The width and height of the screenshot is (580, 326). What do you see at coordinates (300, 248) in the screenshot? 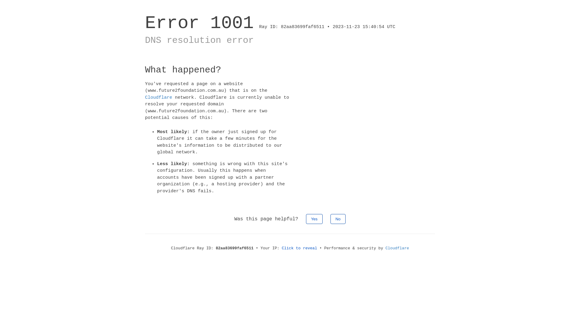
I see `Click to reveal` at bounding box center [300, 248].